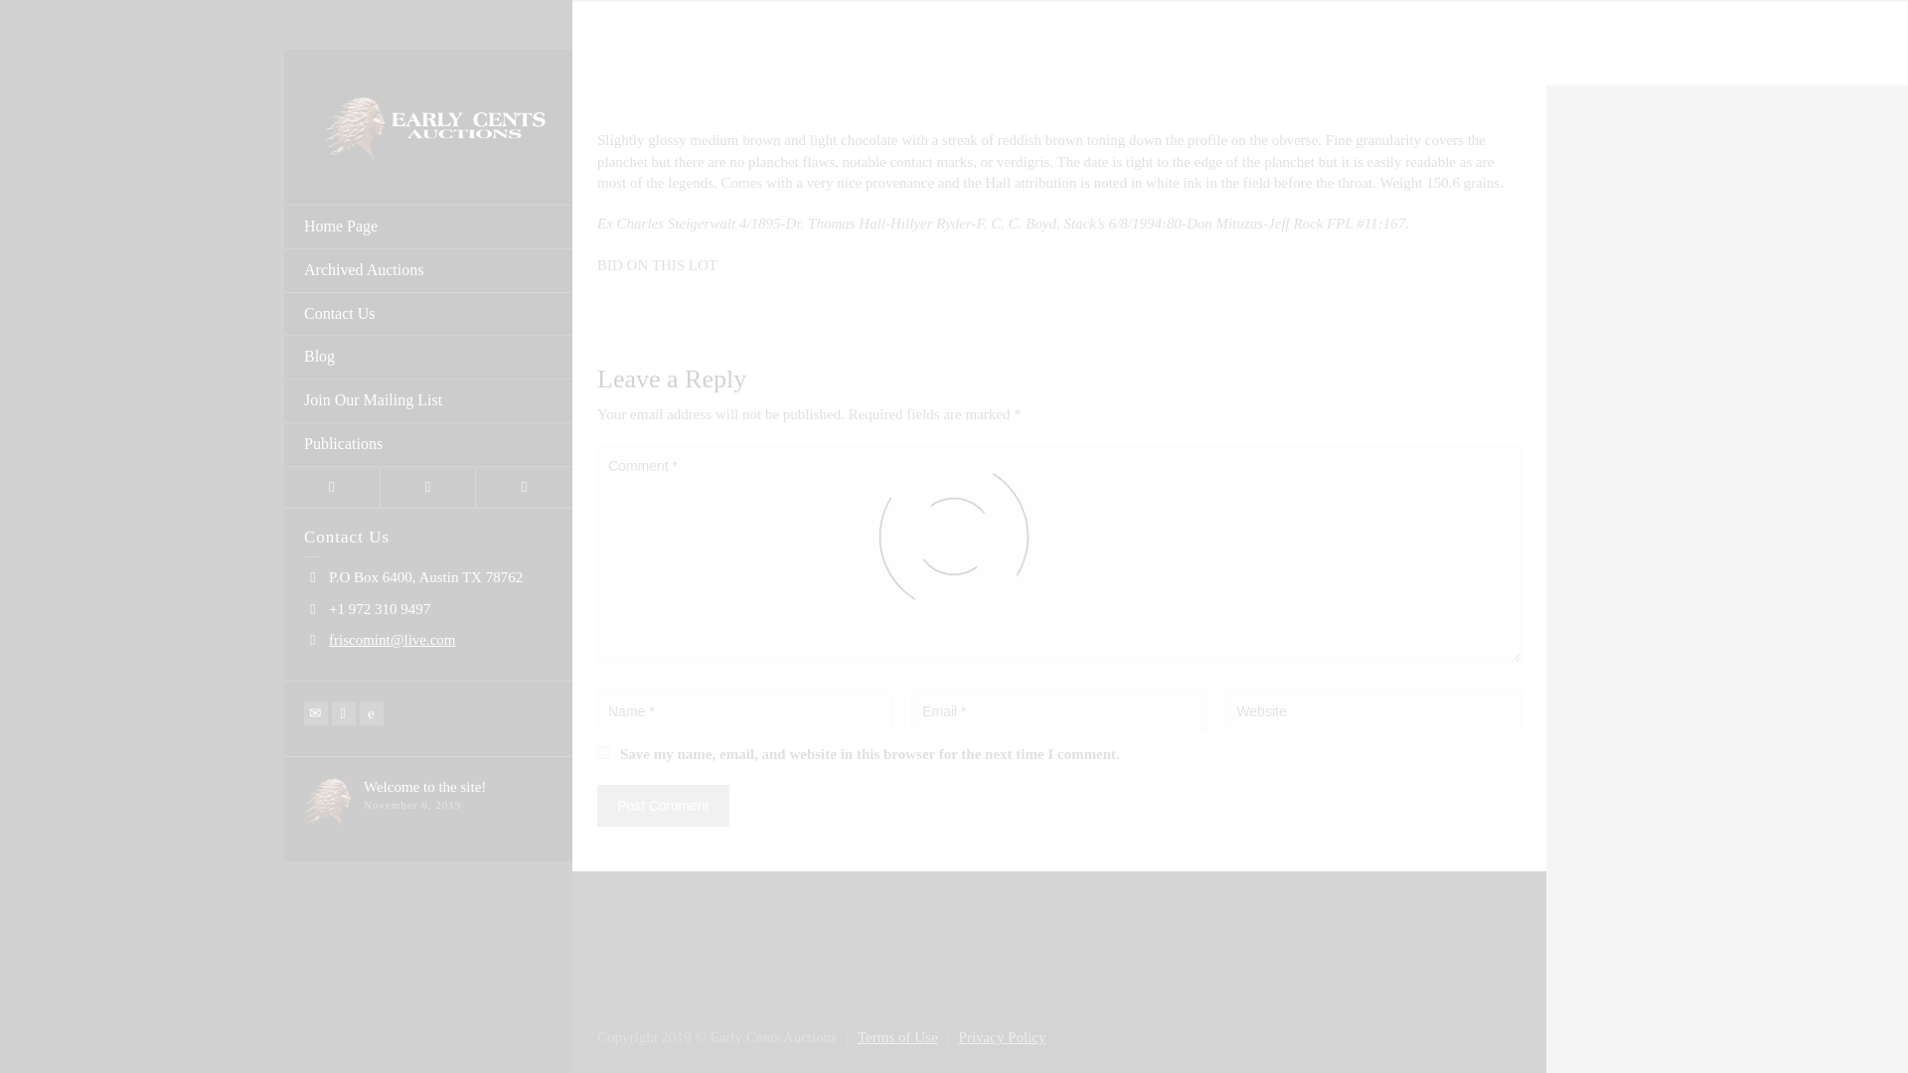 This screenshot has width=1908, height=1073. What do you see at coordinates (662, 805) in the screenshot?
I see `Post Comment` at bounding box center [662, 805].